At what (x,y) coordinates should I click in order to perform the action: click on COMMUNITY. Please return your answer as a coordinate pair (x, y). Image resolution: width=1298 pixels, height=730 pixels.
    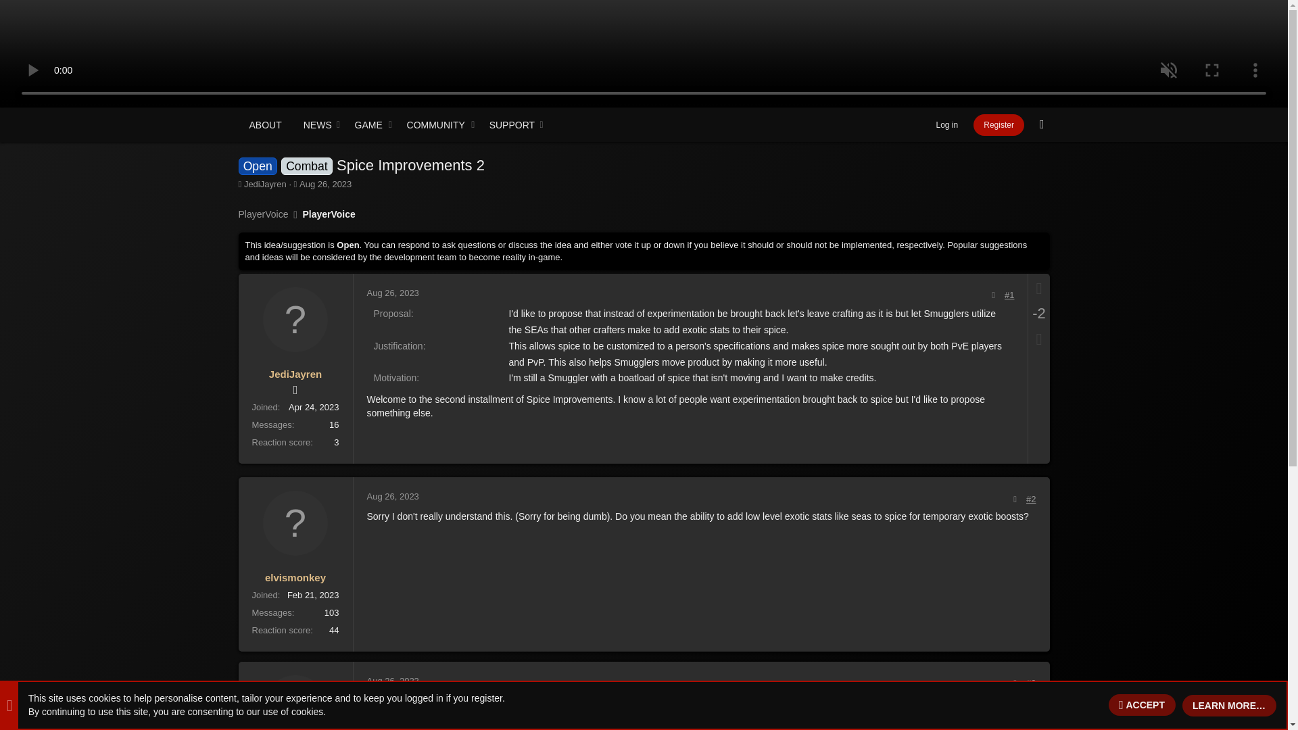
    Looking at the image, I should click on (392, 124).